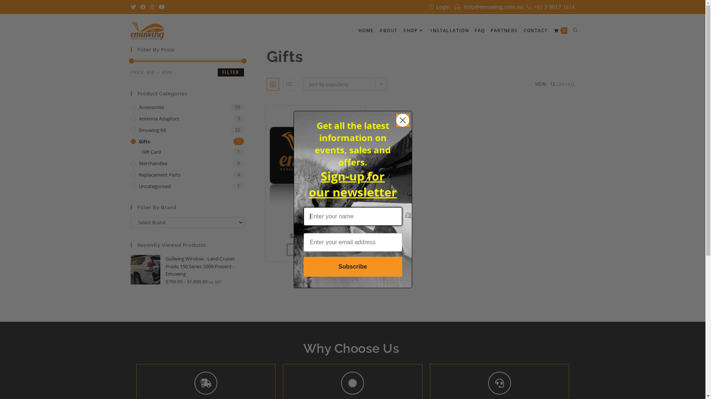  Describe the element at coordinates (316, 250) in the screenshot. I see `Select amount` at that location.